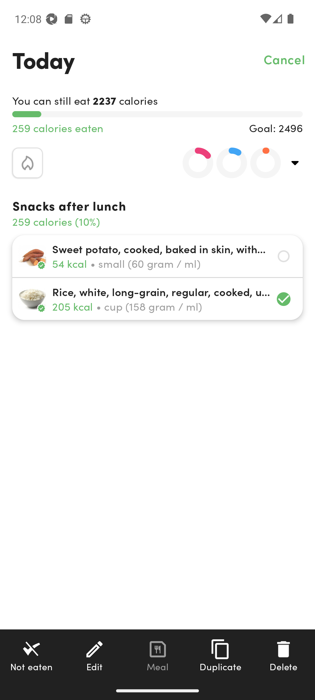 The width and height of the screenshot is (315, 700). I want to click on Delete, so click(283, 655).